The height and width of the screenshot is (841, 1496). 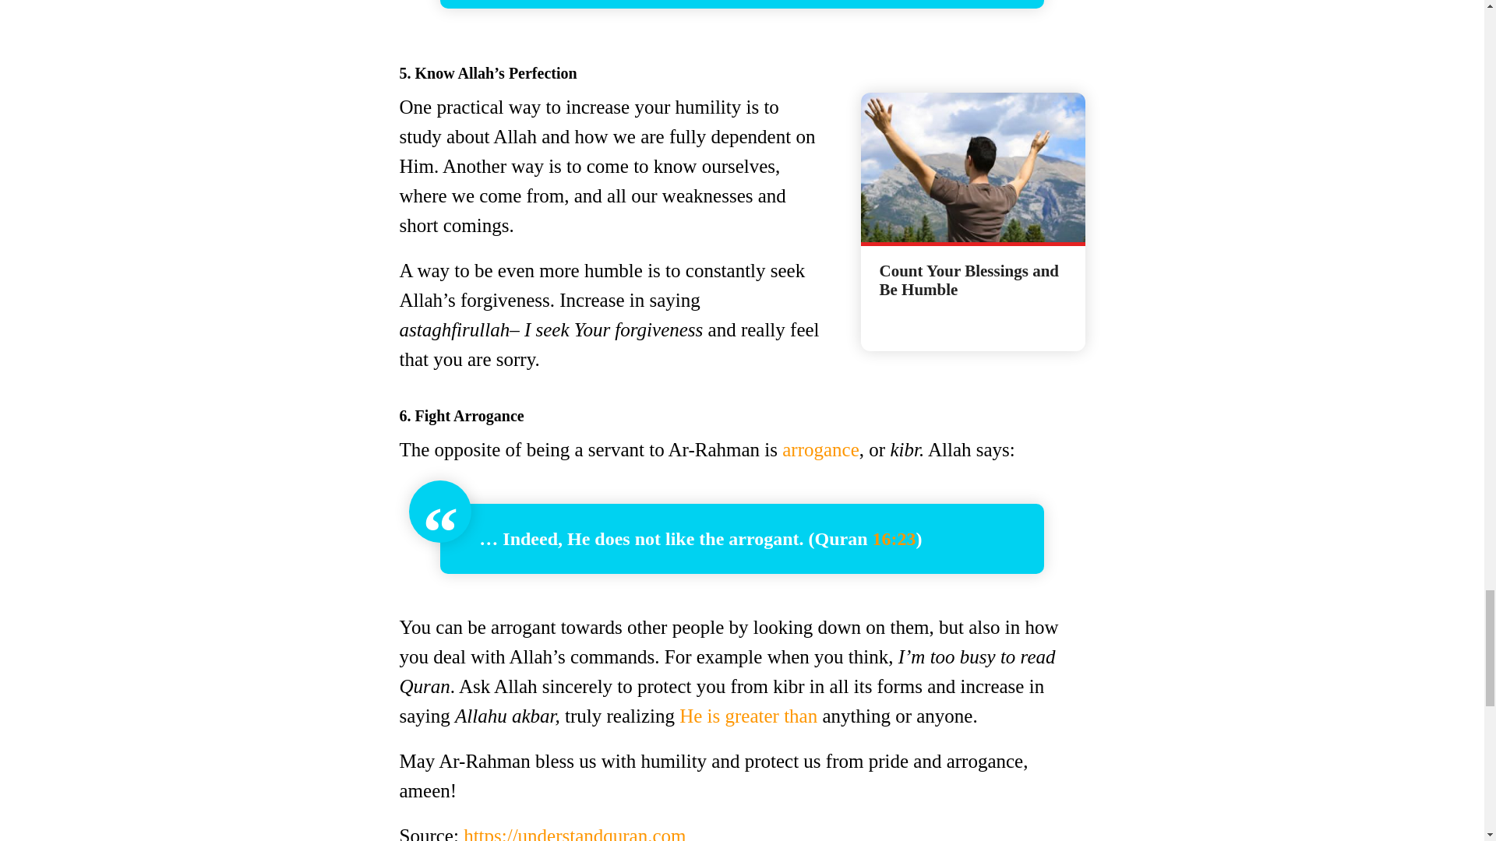 What do you see at coordinates (972, 167) in the screenshot?
I see `Count Your Blessings and Be Humble` at bounding box center [972, 167].